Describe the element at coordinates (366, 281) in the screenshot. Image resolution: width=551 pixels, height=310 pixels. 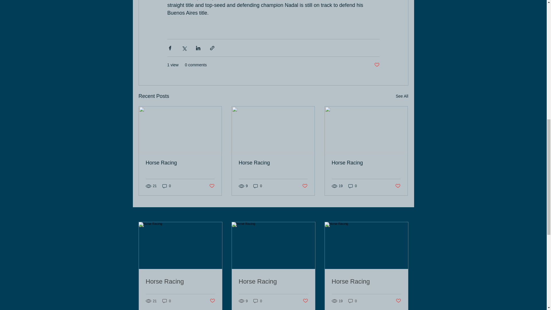
I see `Horse Racing` at that location.